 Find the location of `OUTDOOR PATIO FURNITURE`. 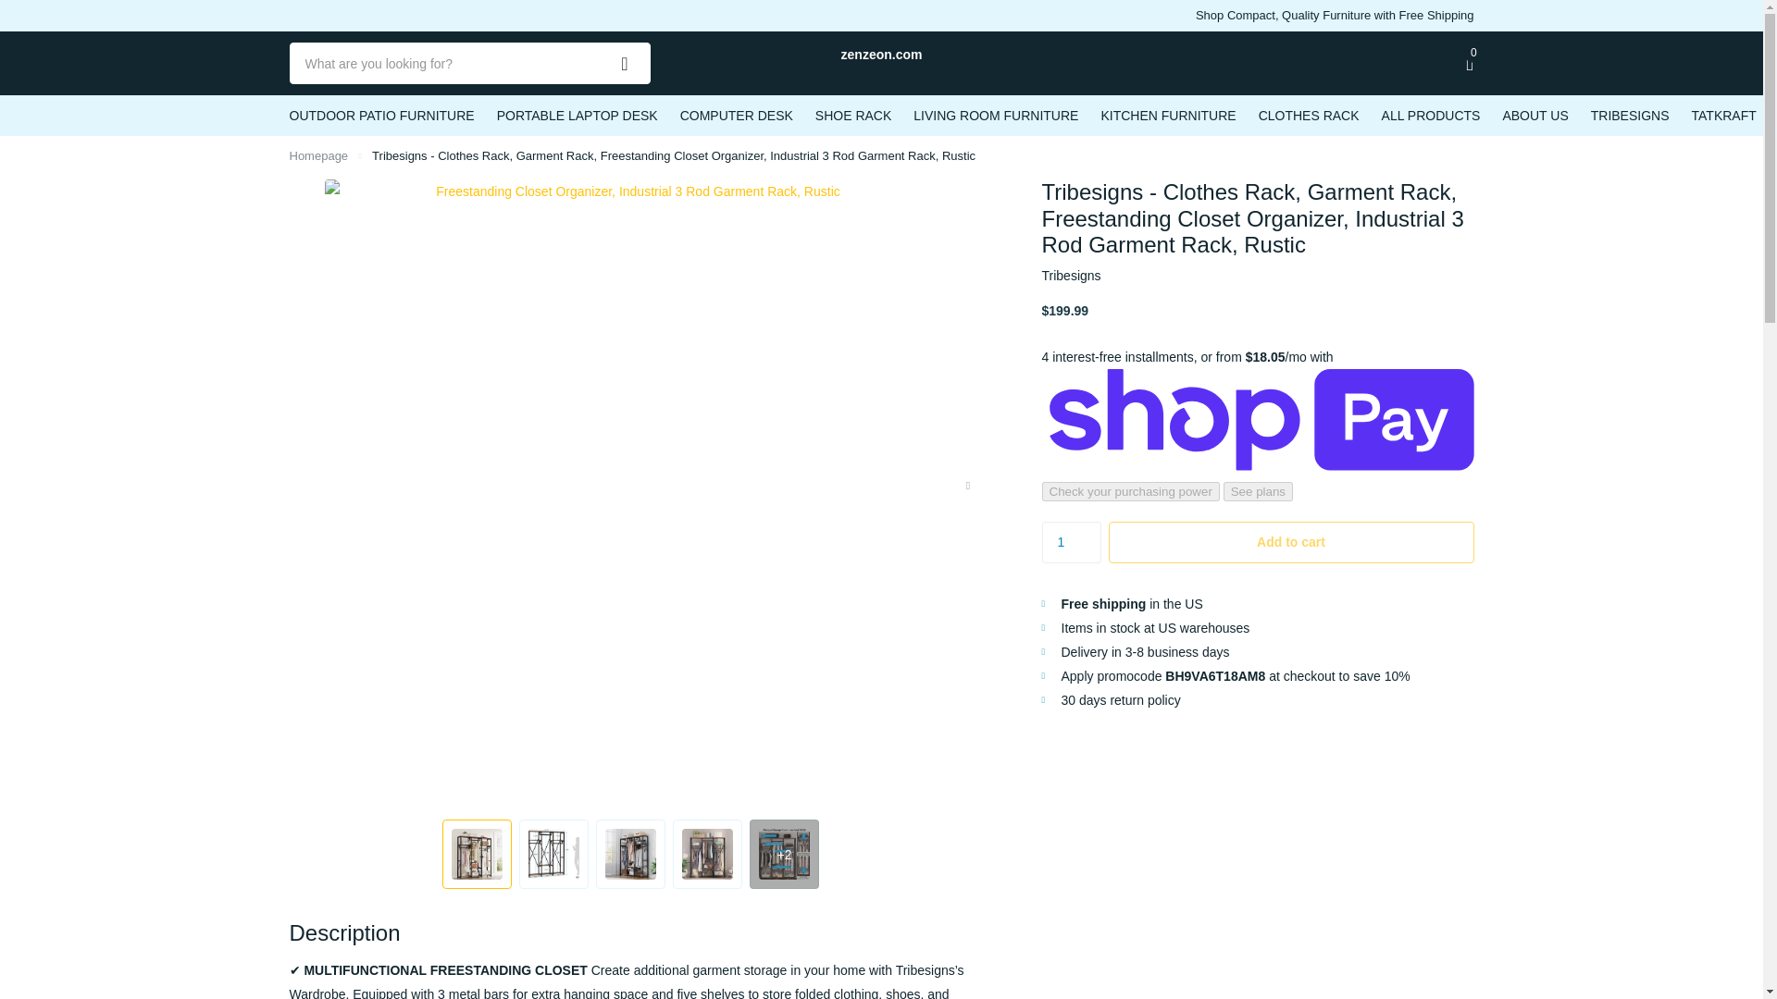

OUTDOOR PATIO FURNITURE is located at coordinates (381, 115).